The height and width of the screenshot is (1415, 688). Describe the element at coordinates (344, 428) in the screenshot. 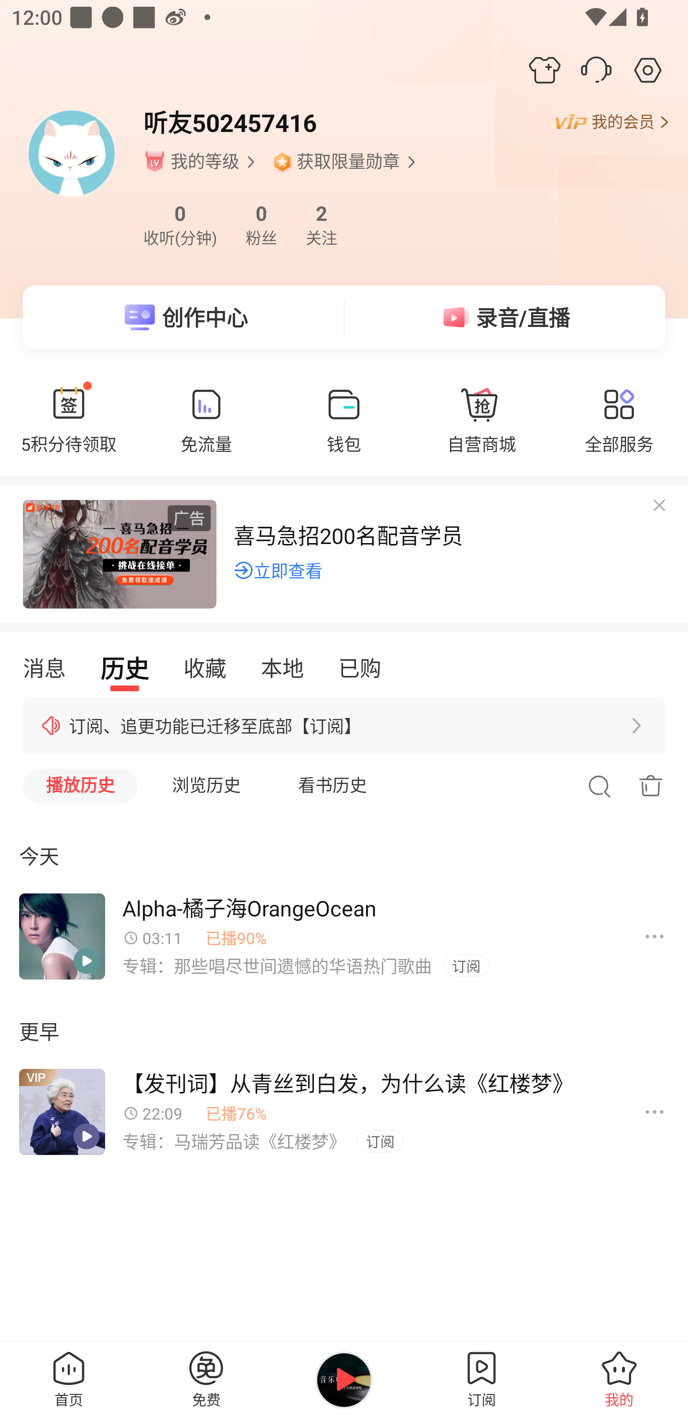

I see `钱包` at that location.